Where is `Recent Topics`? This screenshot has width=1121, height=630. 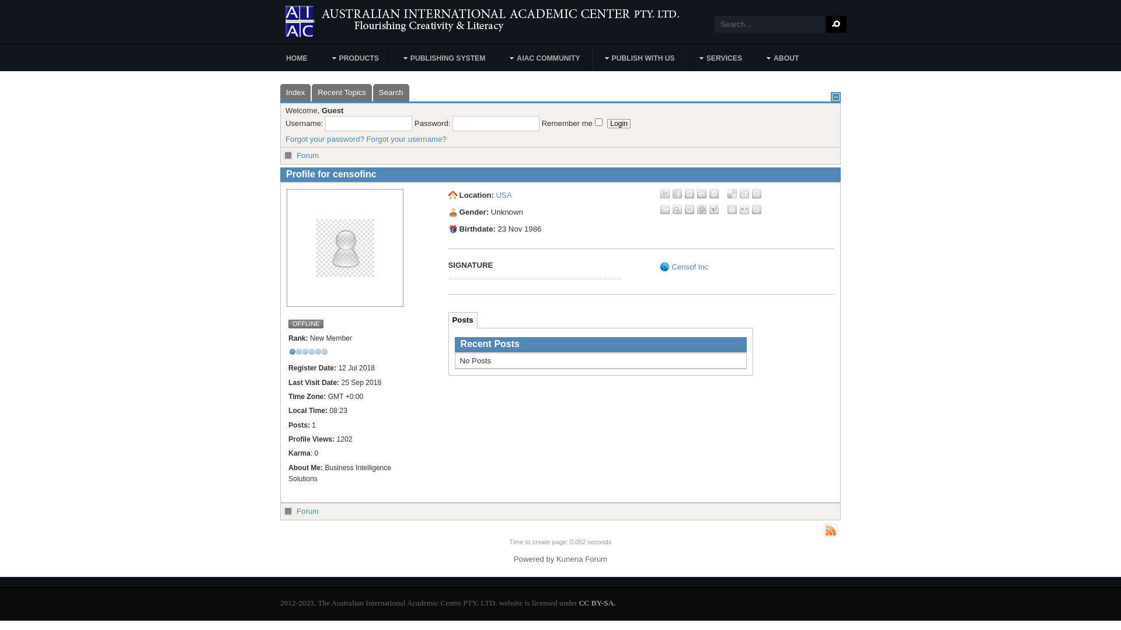 Recent Topics is located at coordinates (342, 93).